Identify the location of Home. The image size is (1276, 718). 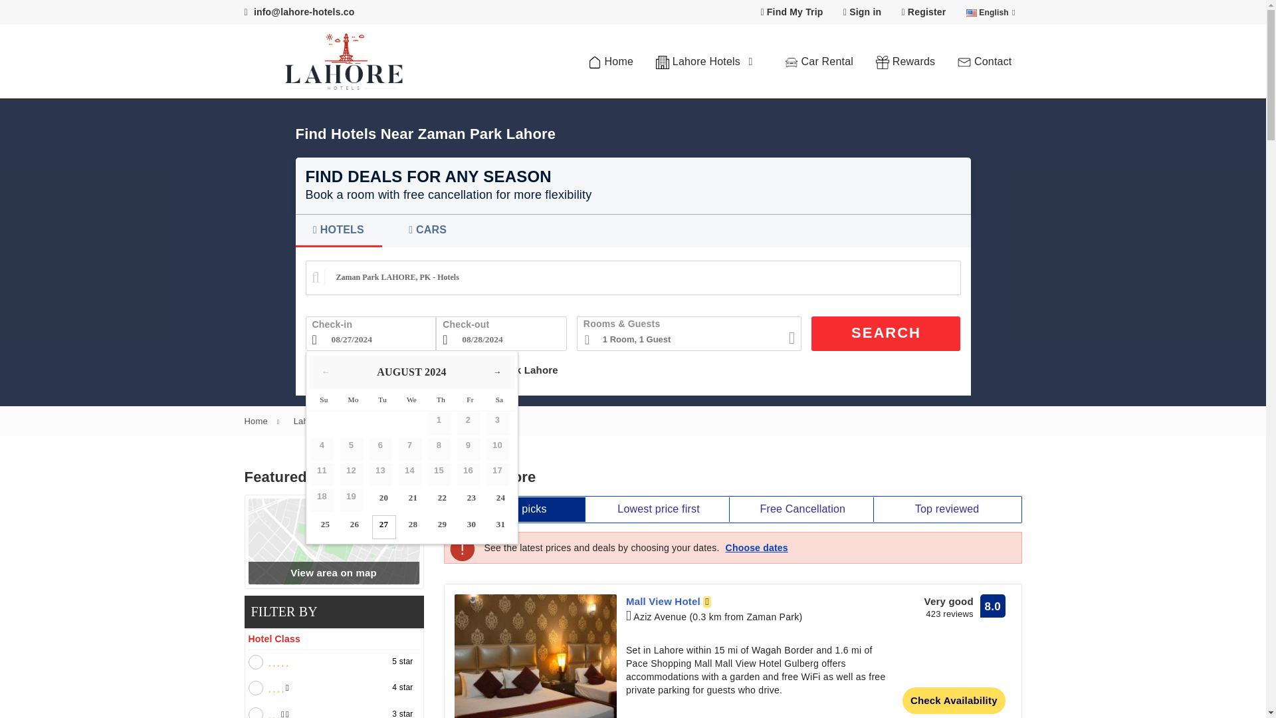
(268, 421).